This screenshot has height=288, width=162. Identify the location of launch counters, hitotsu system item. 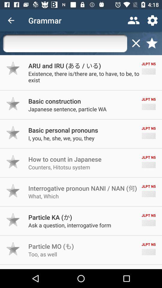
(59, 167).